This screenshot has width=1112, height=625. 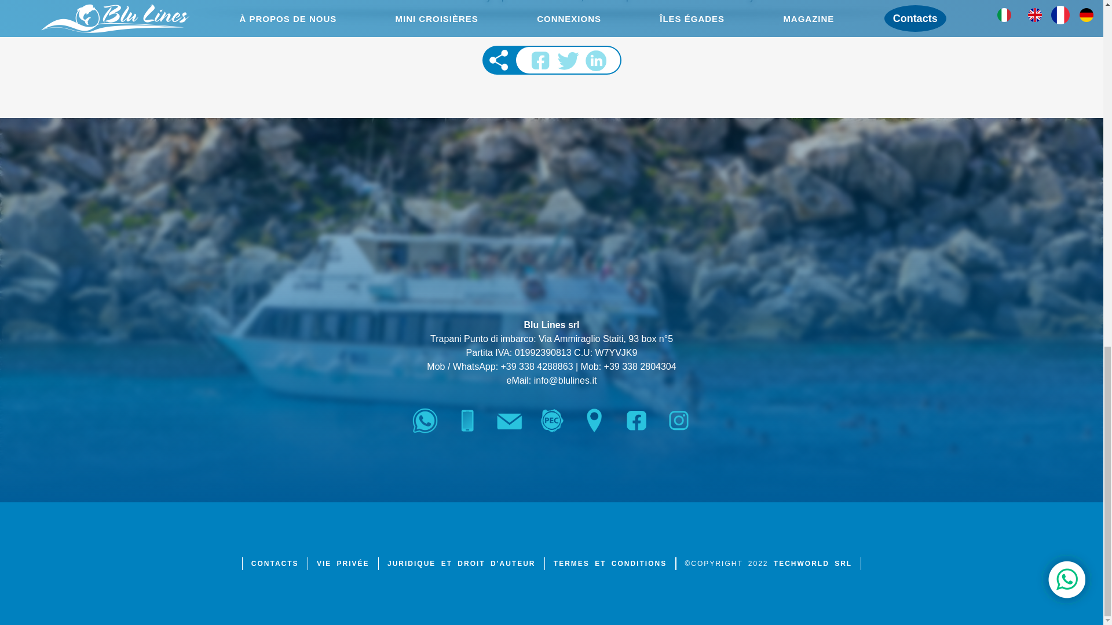 I want to click on naviga verso, so click(x=594, y=421).